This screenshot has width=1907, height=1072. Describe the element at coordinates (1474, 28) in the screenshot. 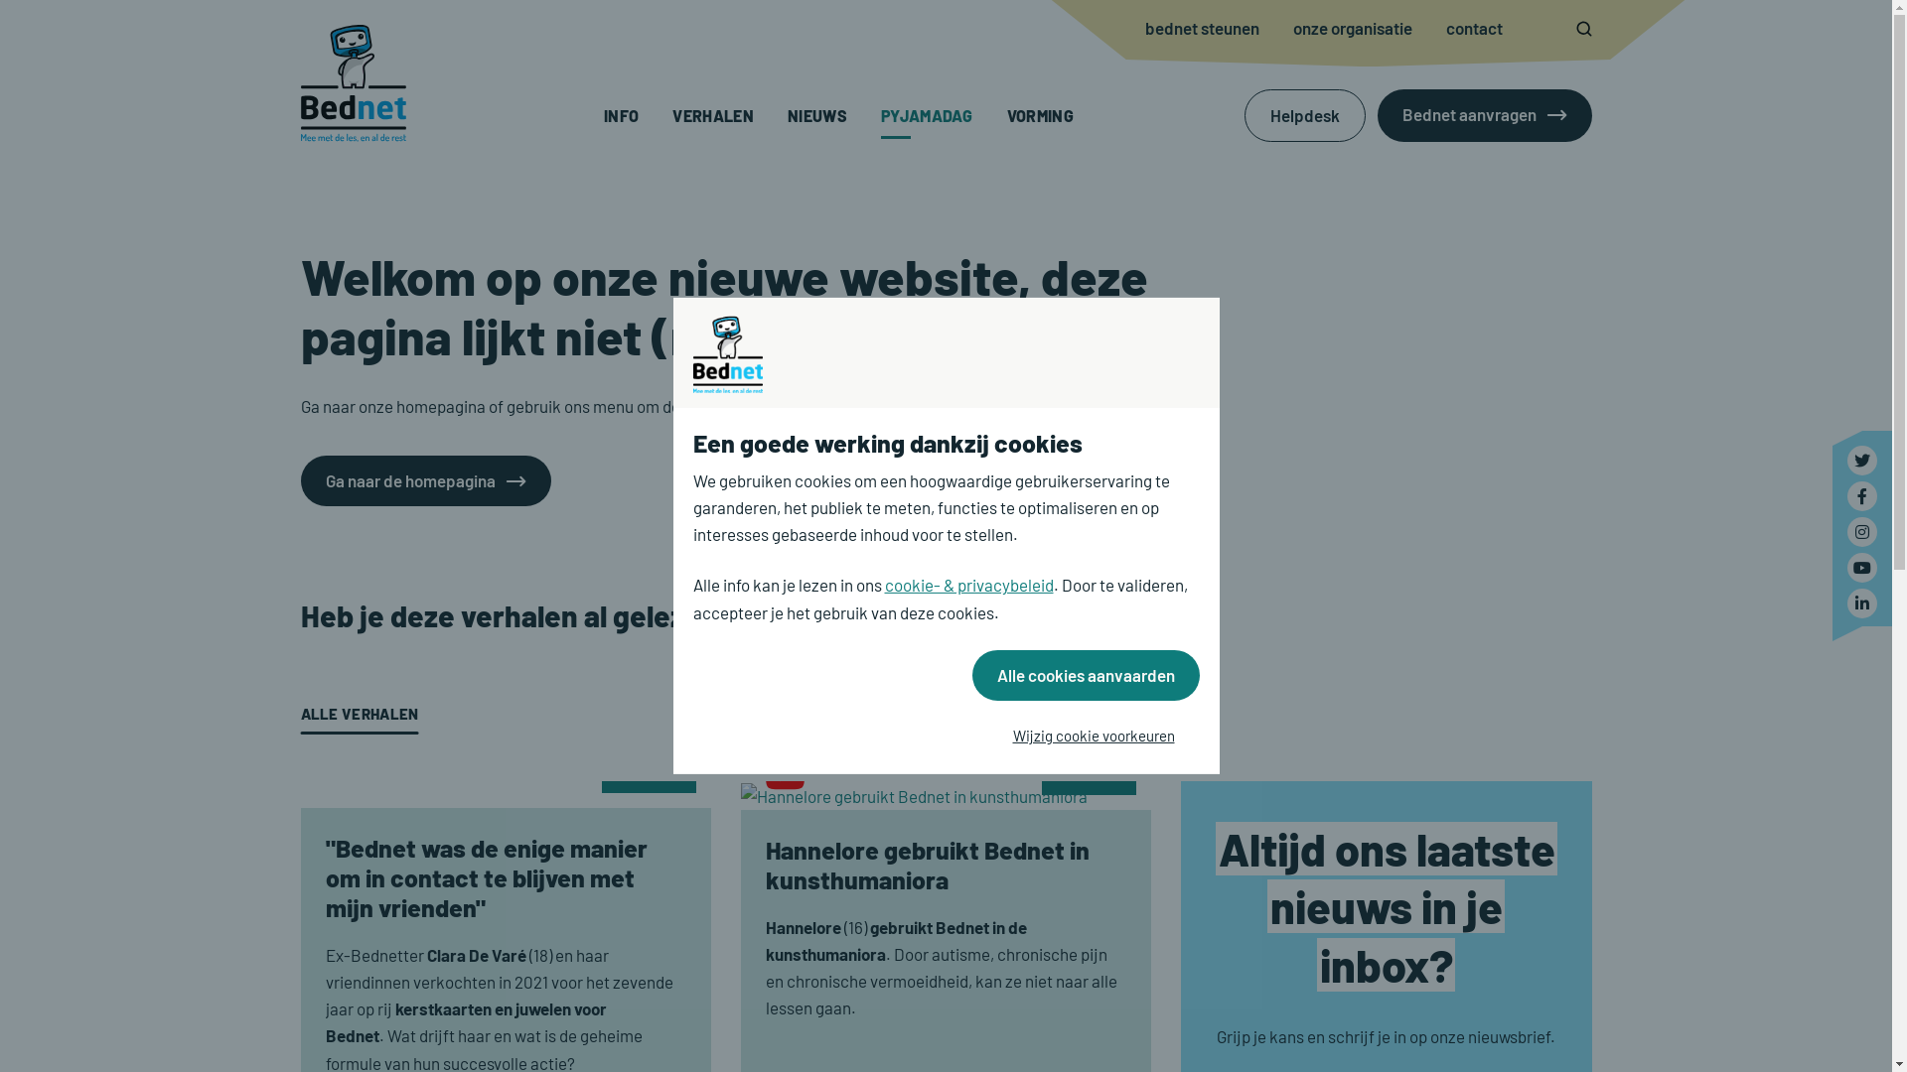

I see `contact` at that location.